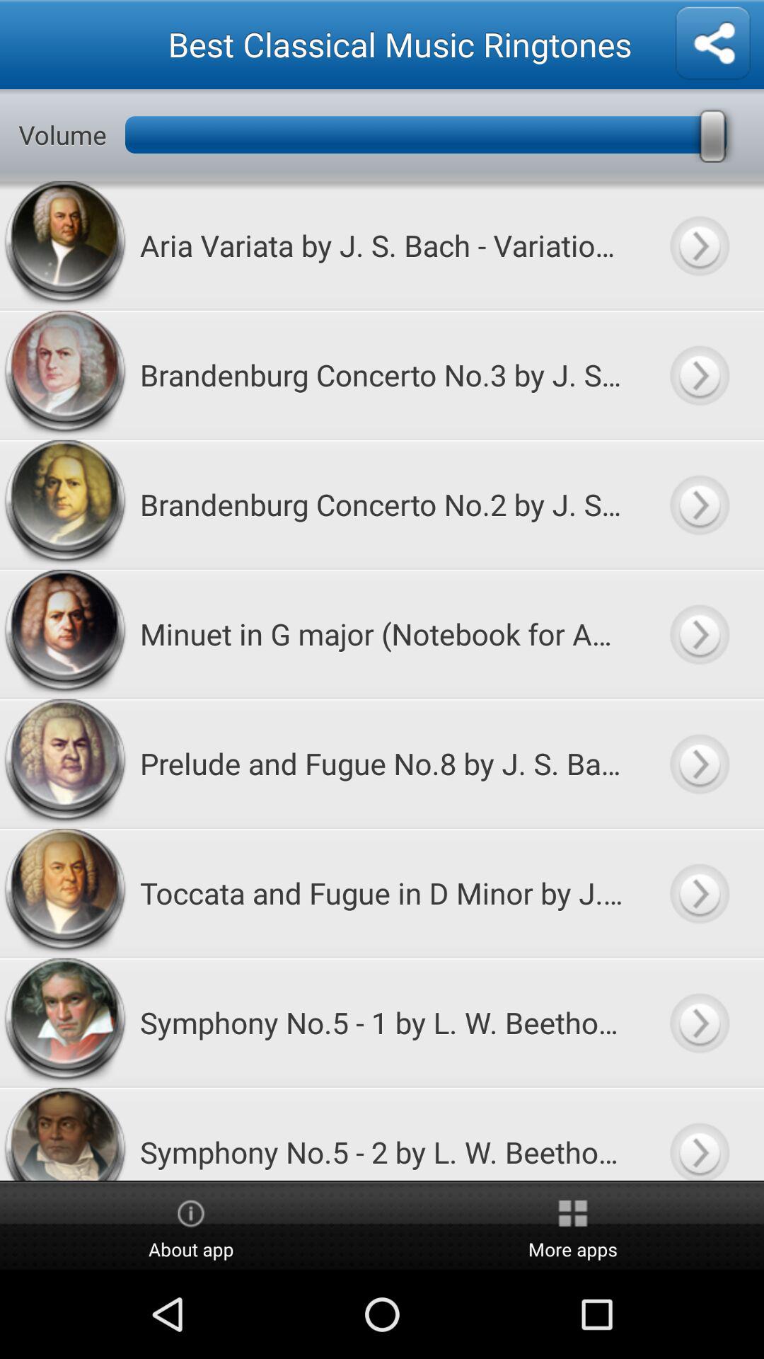 Image resolution: width=764 pixels, height=1359 pixels. Describe the element at coordinates (699, 245) in the screenshot. I see `view more` at that location.